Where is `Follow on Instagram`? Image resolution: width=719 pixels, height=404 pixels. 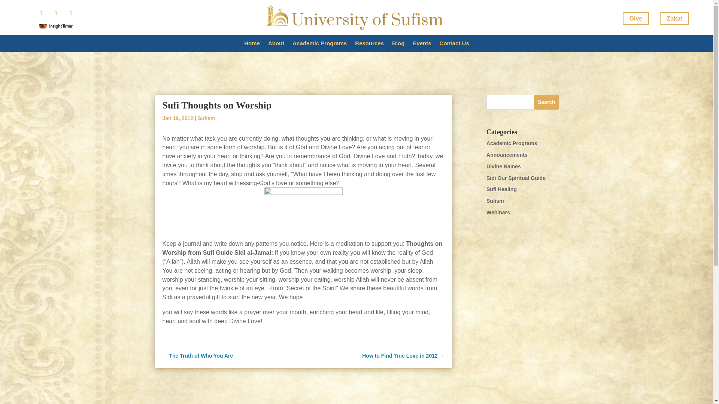
Follow on Instagram is located at coordinates (55, 13).